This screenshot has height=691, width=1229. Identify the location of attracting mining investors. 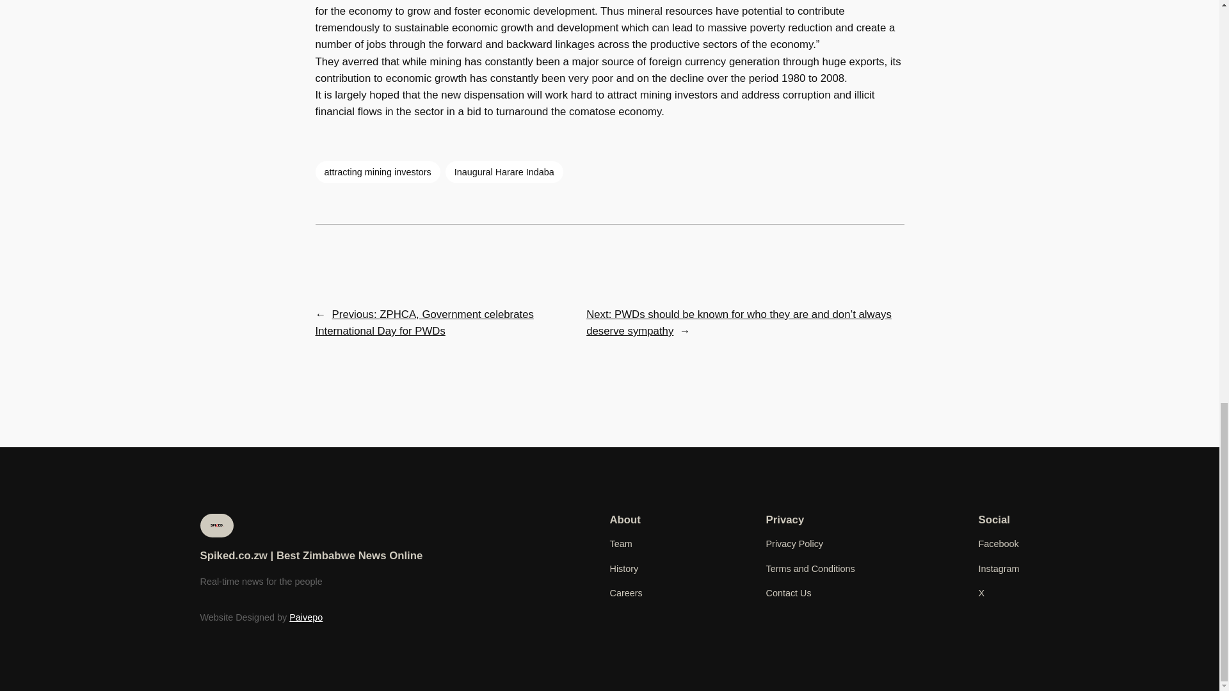
(377, 171).